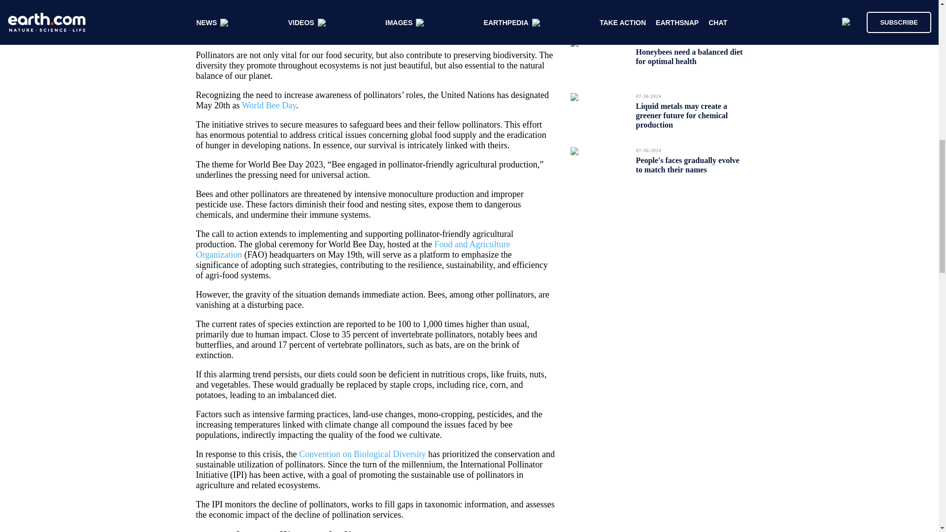  Describe the element at coordinates (353, 249) in the screenshot. I see `Food and Agriculture Organization` at that location.